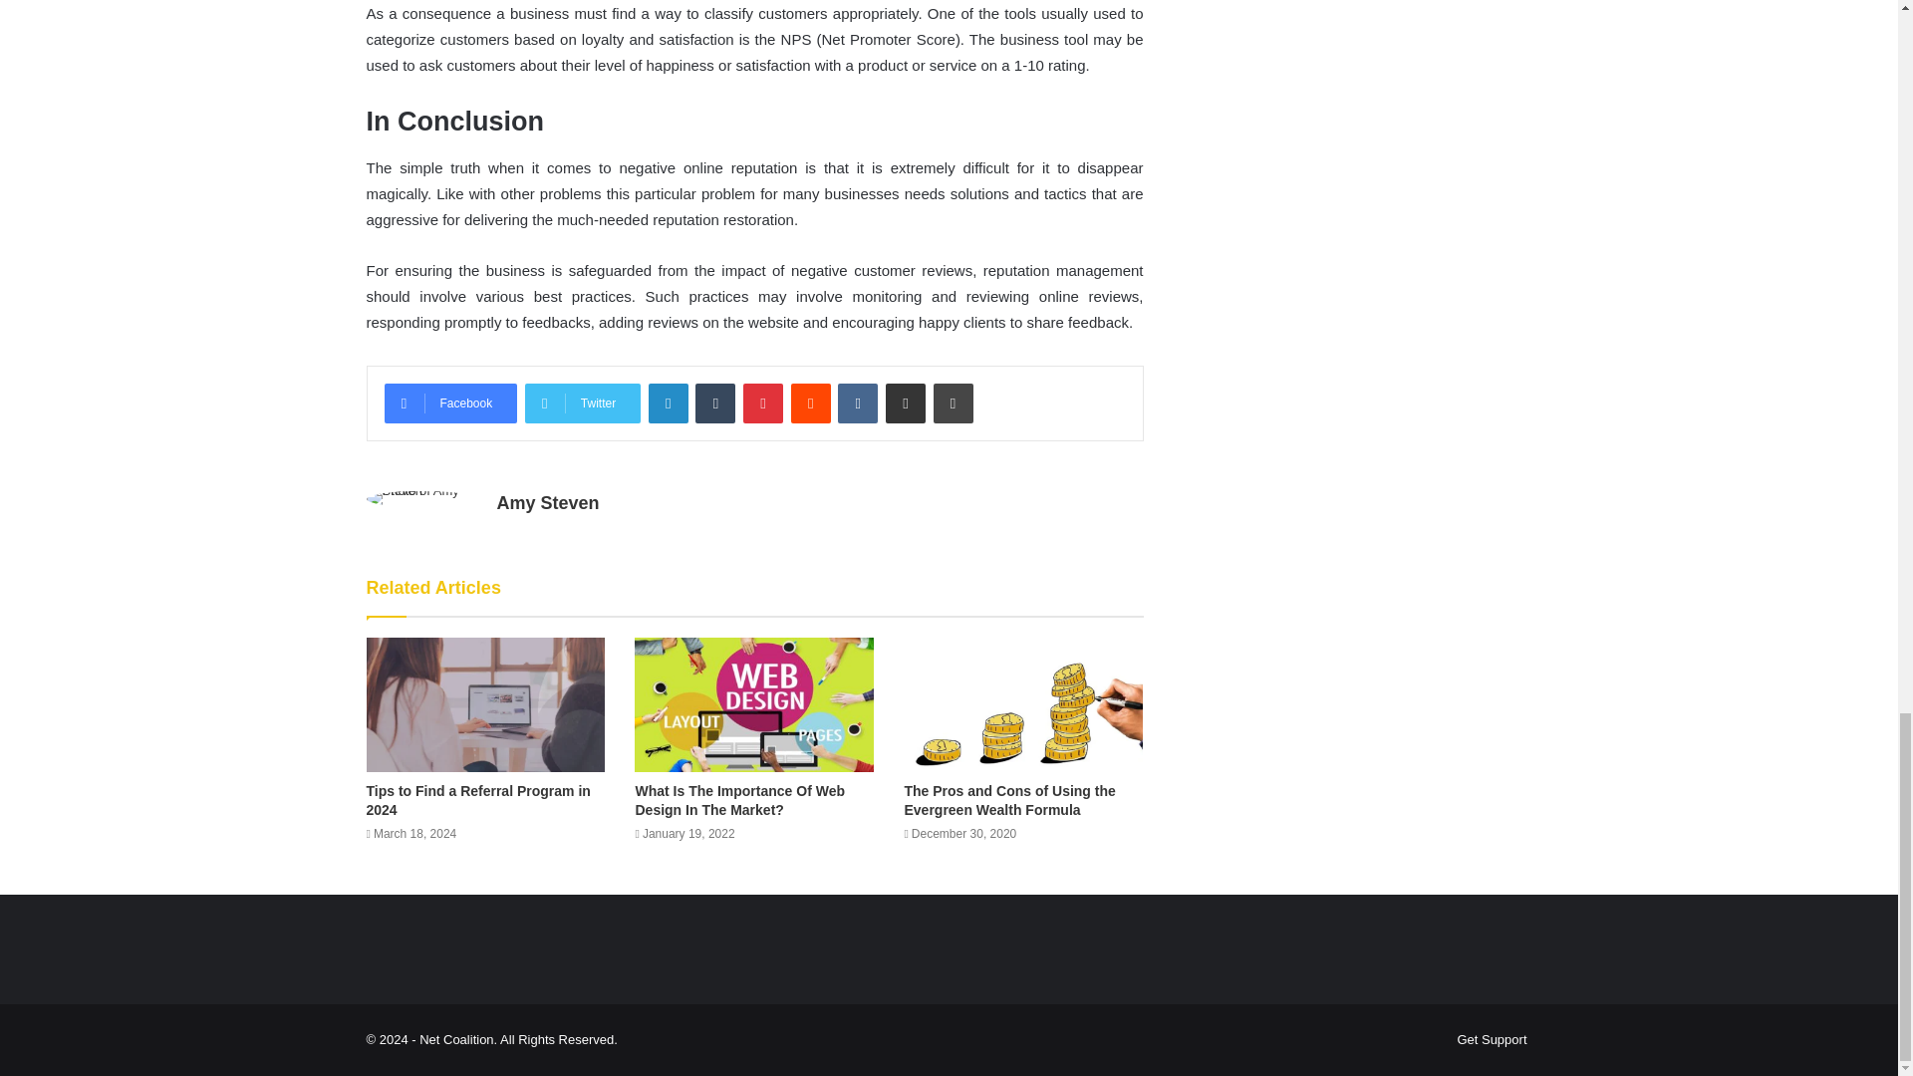  I want to click on Share via Email, so click(905, 403).